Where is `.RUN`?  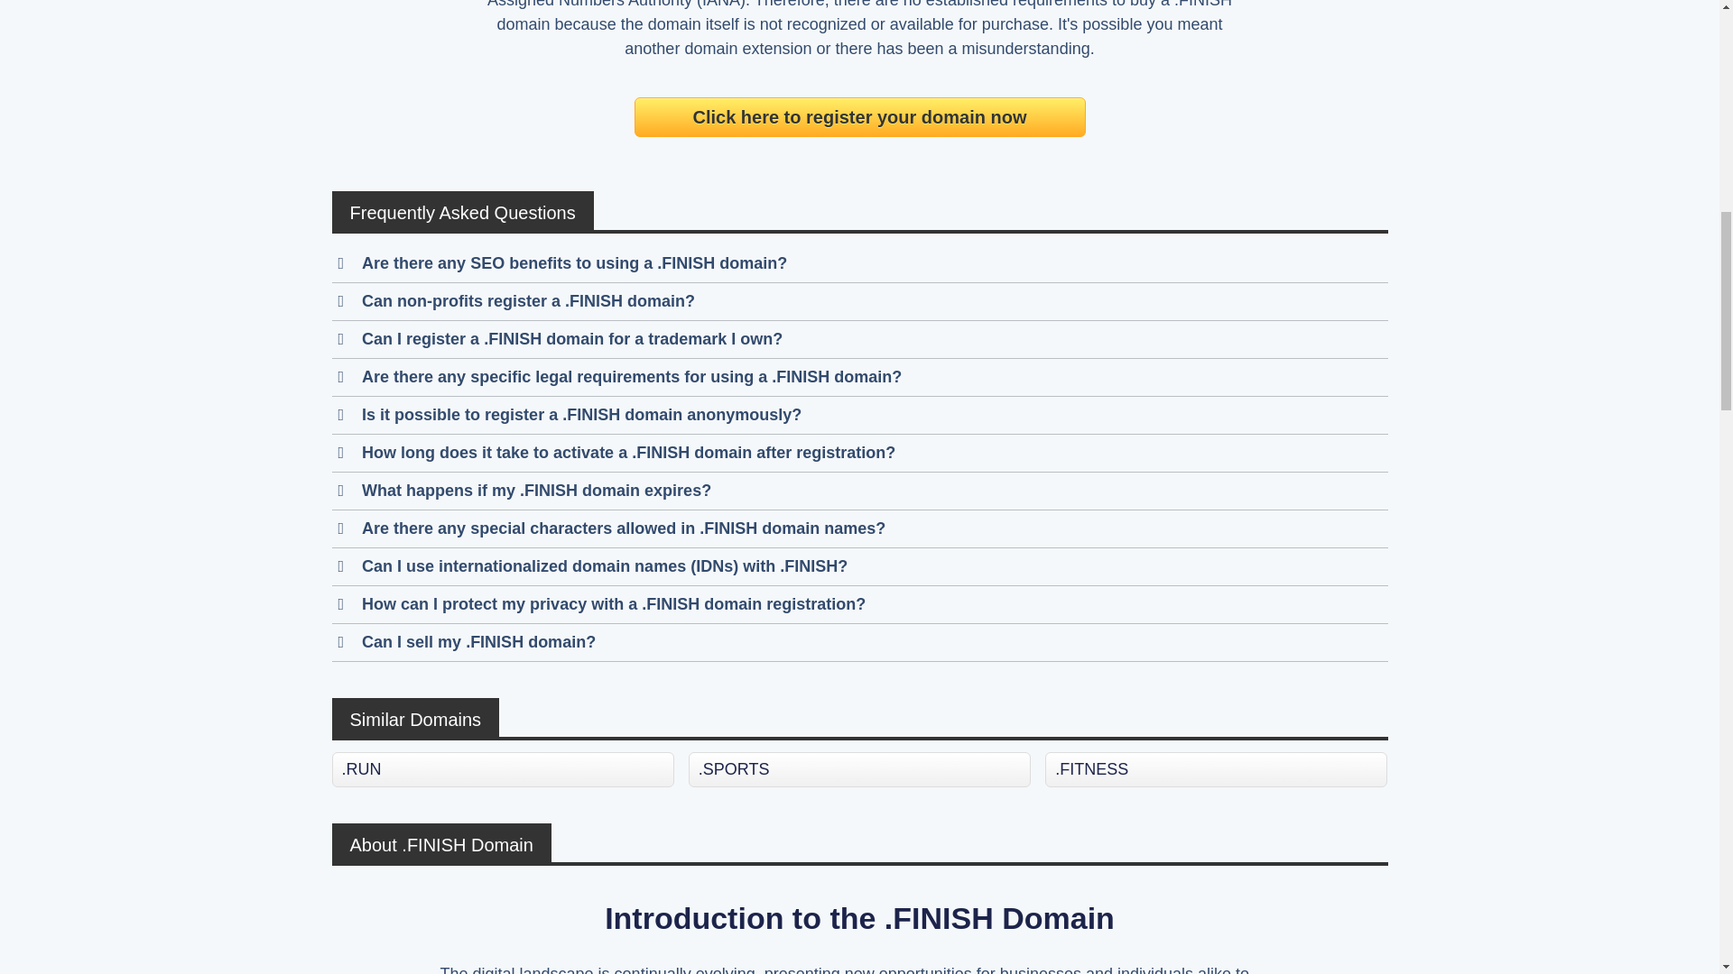
.RUN is located at coordinates (503, 768).